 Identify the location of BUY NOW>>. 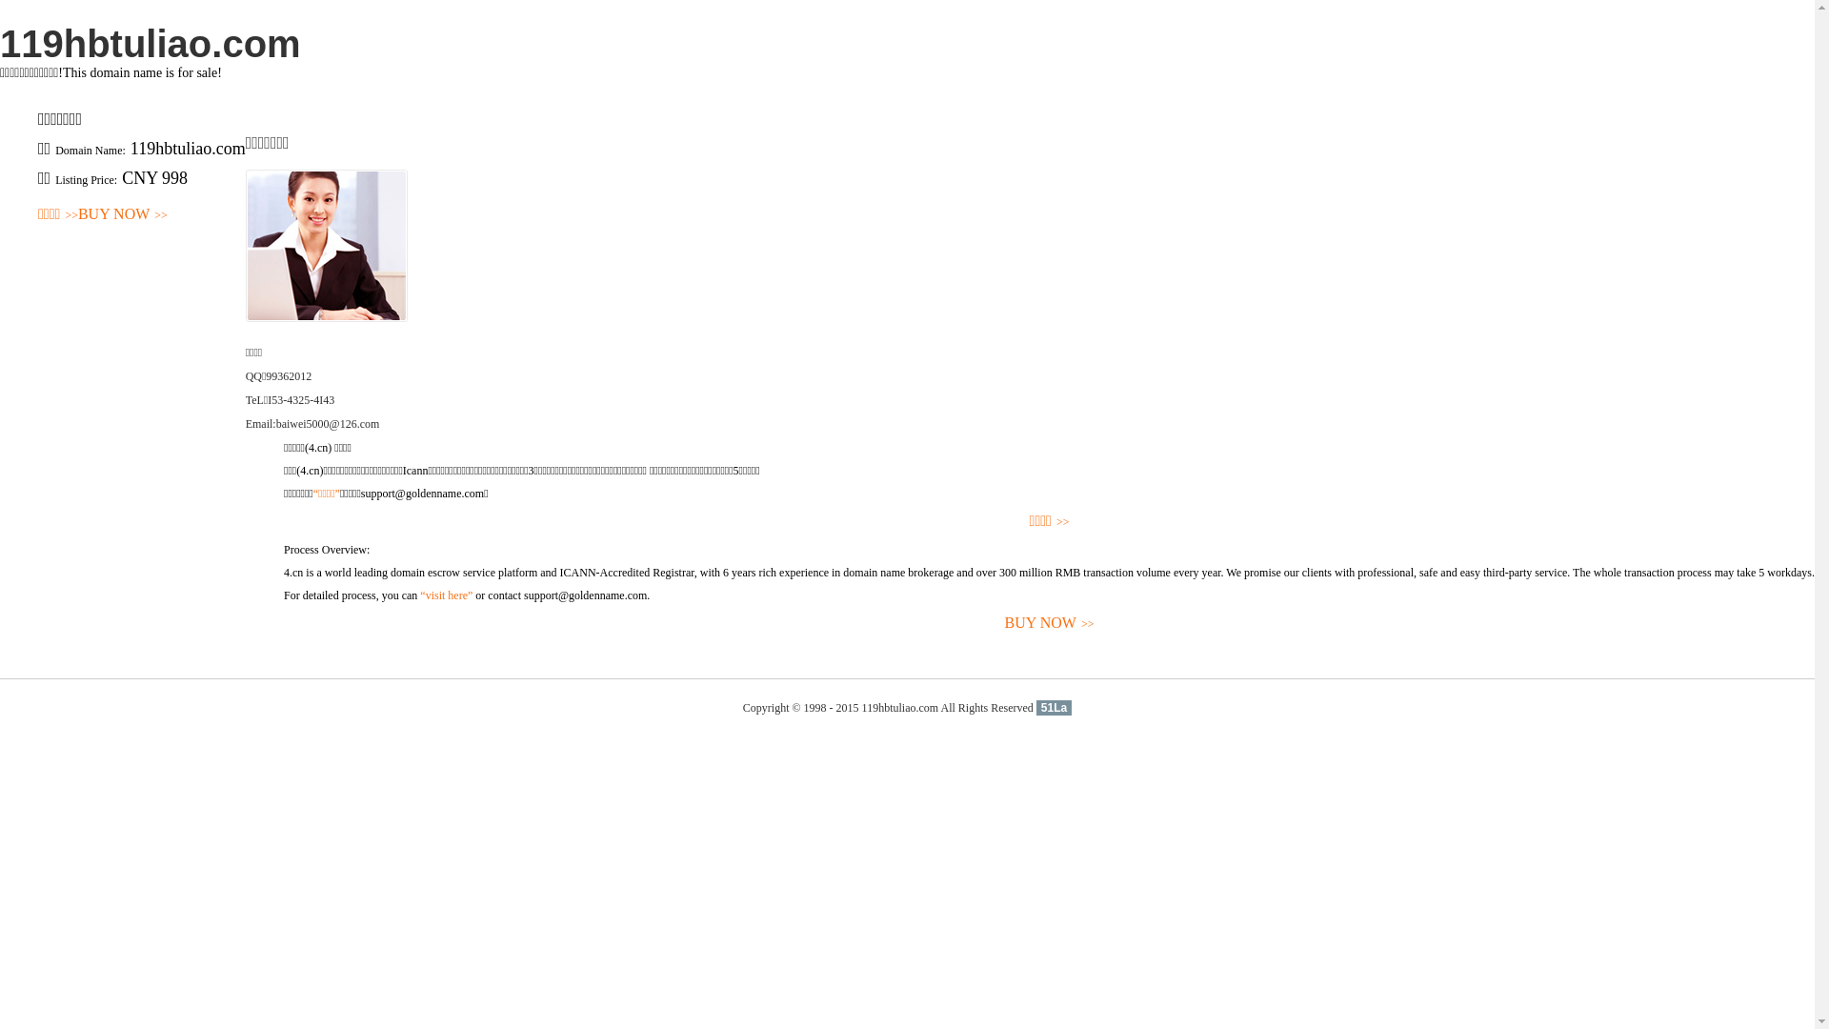
(1050, 623).